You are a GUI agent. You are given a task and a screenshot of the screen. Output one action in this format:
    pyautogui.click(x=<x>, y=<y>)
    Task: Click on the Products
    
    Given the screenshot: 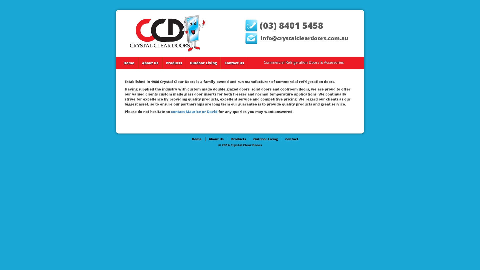 What is the action you would take?
    pyautogui.click(x=174, y=63)
    